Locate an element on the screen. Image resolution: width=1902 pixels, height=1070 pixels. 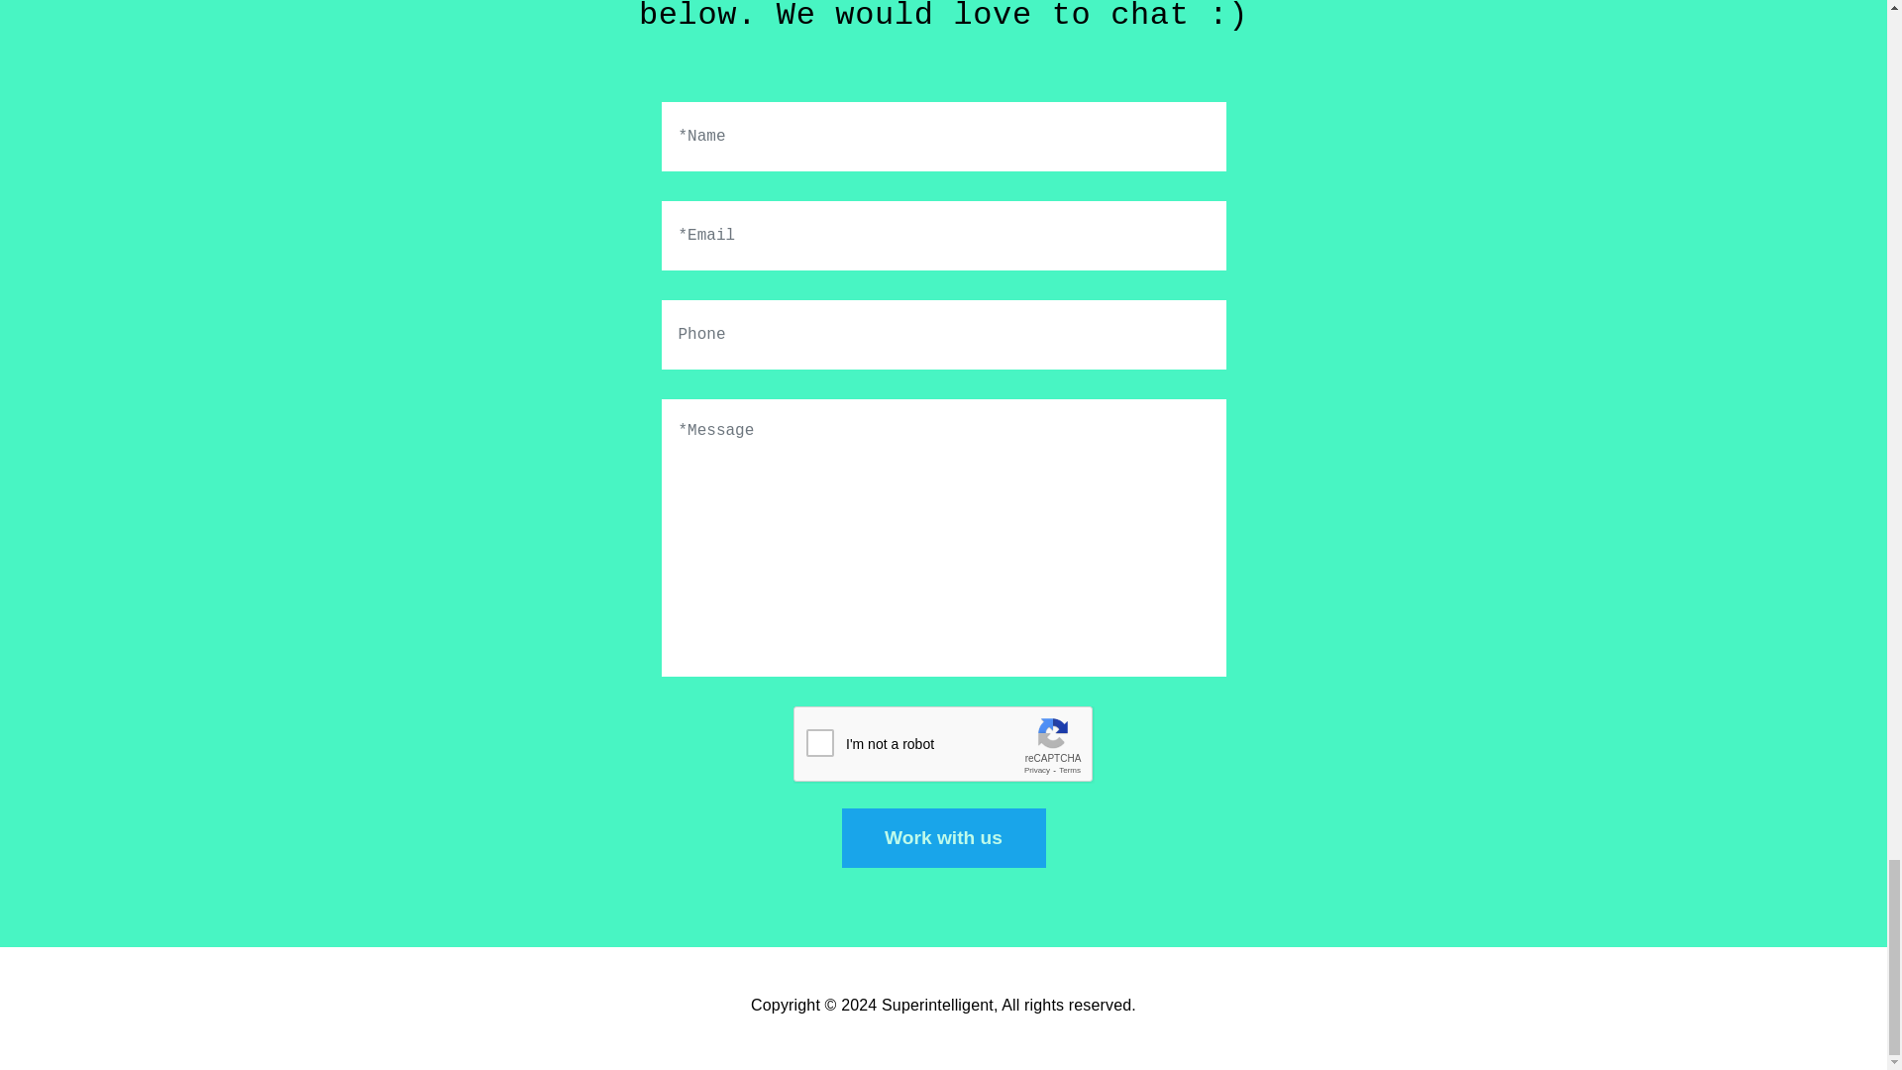
Work with us is located at coordinates (944, 838).